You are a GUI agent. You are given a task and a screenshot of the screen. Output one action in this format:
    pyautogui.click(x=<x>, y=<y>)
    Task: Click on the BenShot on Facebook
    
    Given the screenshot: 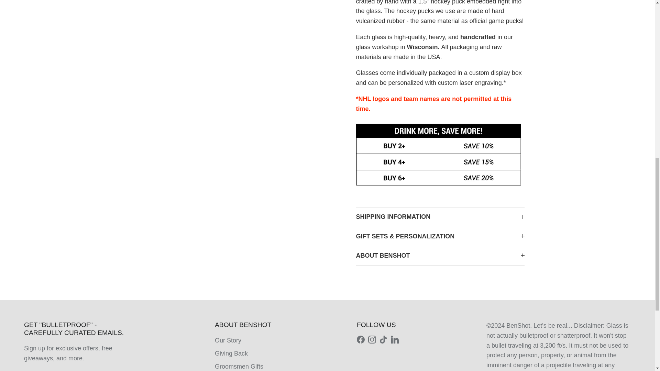 What is the action you would take?
    pyautogui.click(x=361, y=339)
    